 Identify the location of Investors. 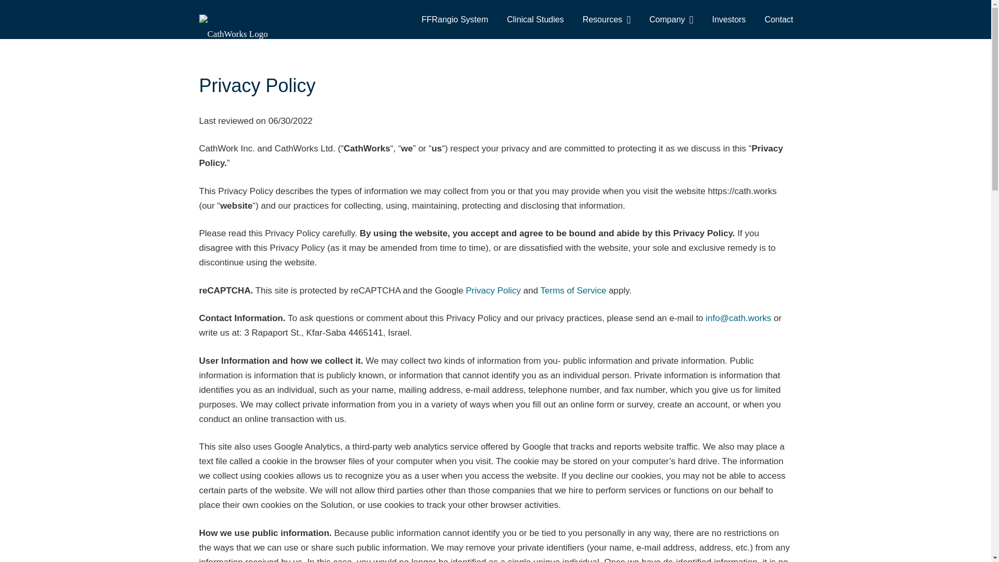
(728, 19).